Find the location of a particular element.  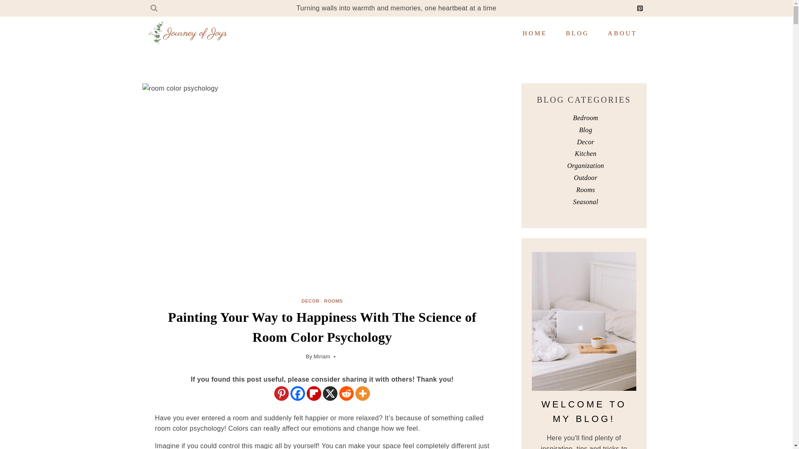

Miriam is located at coordinates (321, 356).